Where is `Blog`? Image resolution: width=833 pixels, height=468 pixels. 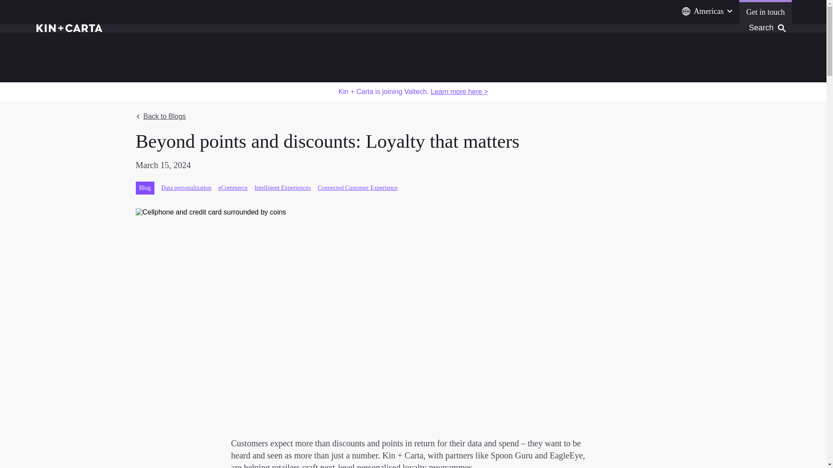 Blog is located at coordinates (144, 188).